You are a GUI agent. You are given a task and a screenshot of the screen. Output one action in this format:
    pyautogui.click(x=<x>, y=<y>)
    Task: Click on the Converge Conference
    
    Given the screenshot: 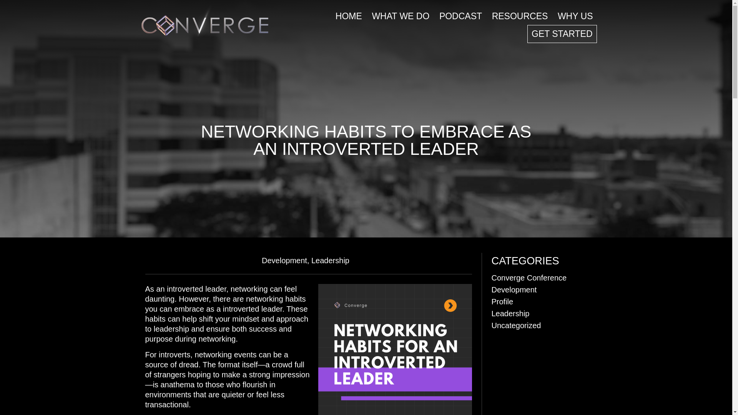 What is the action you would take?
    pyautogui.click(x=529, y=277)
    